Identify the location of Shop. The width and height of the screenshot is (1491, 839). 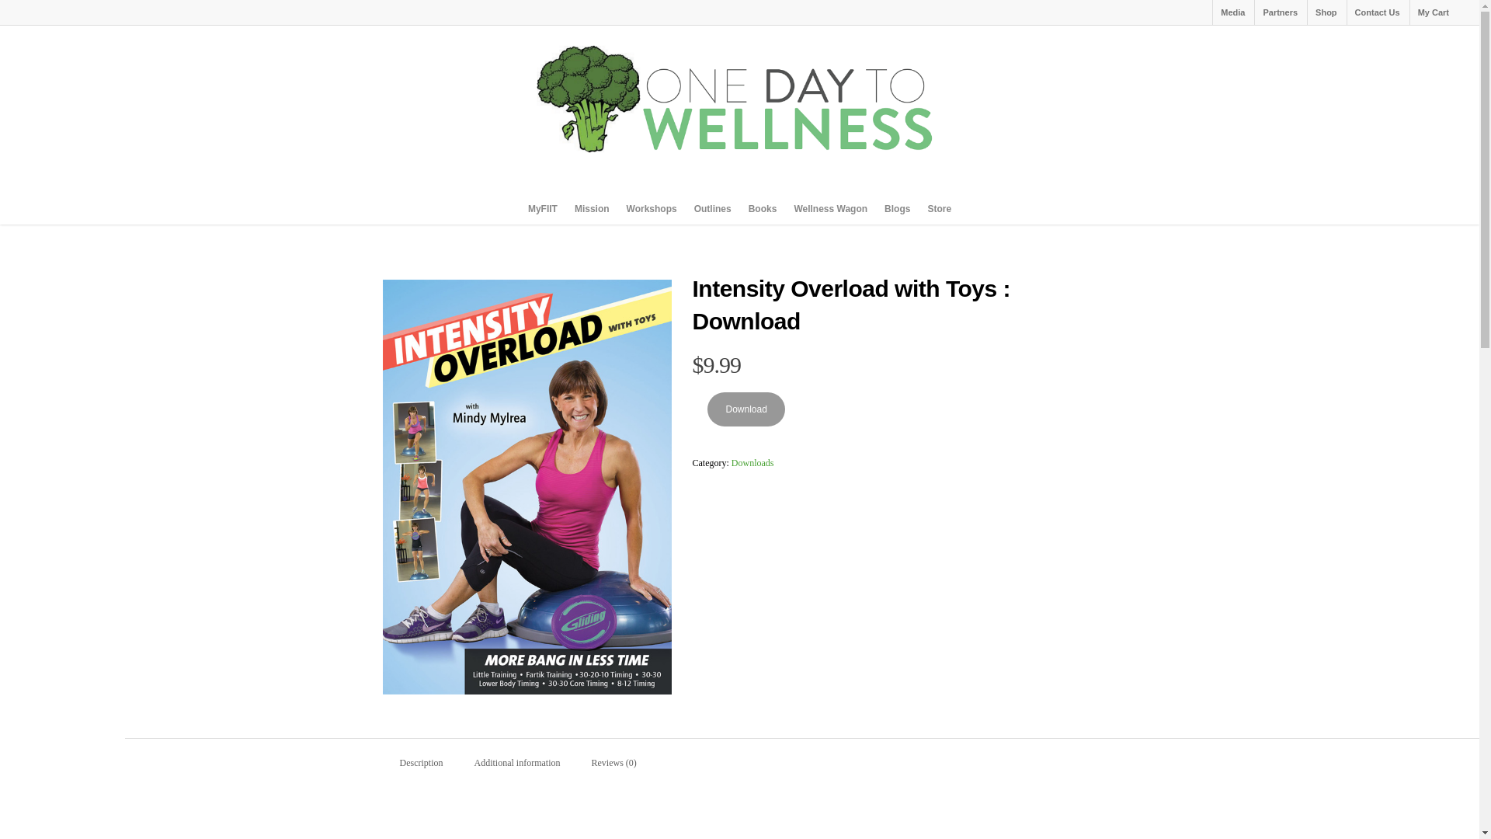
(1326, 12).